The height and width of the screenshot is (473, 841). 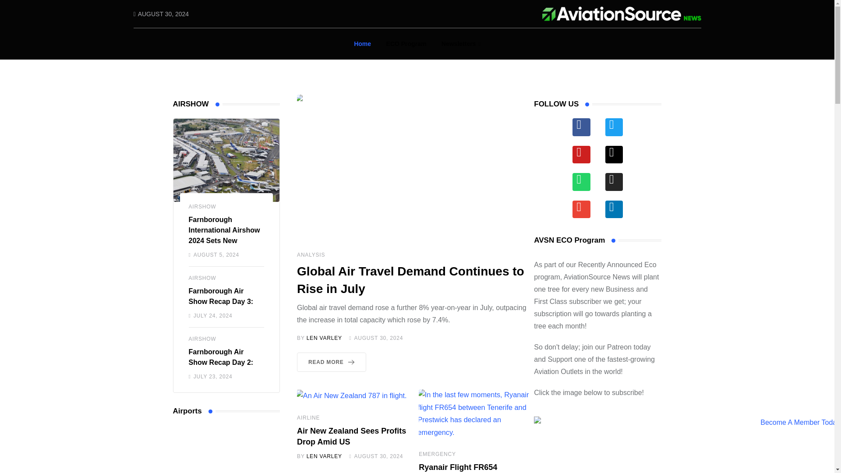 I want to click on ECO Program, so click(x=406, y=44).